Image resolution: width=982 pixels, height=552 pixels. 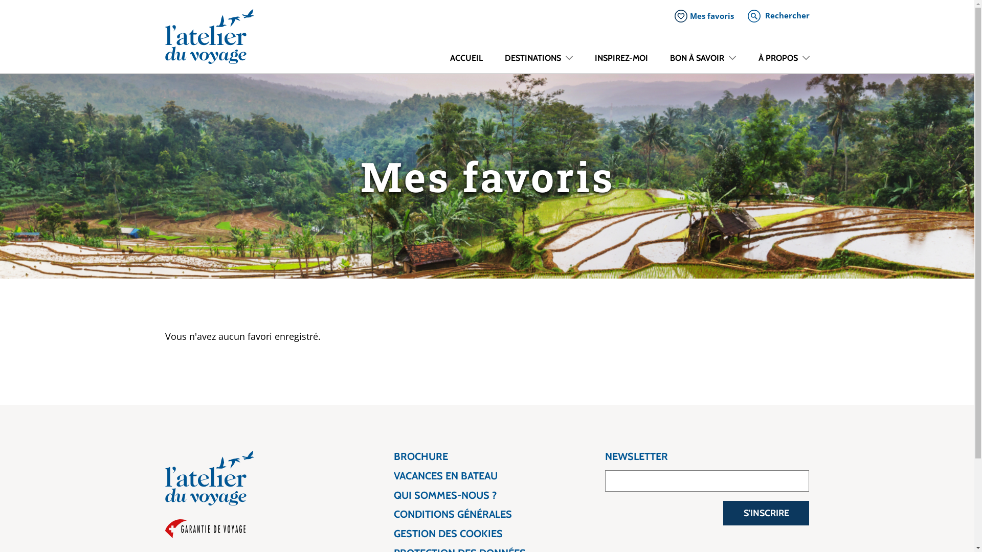 What do you see at coordinates (460, 534) in the screenshot?
I see `GESTION DES COOKIES` at bounding box center [460, 534].